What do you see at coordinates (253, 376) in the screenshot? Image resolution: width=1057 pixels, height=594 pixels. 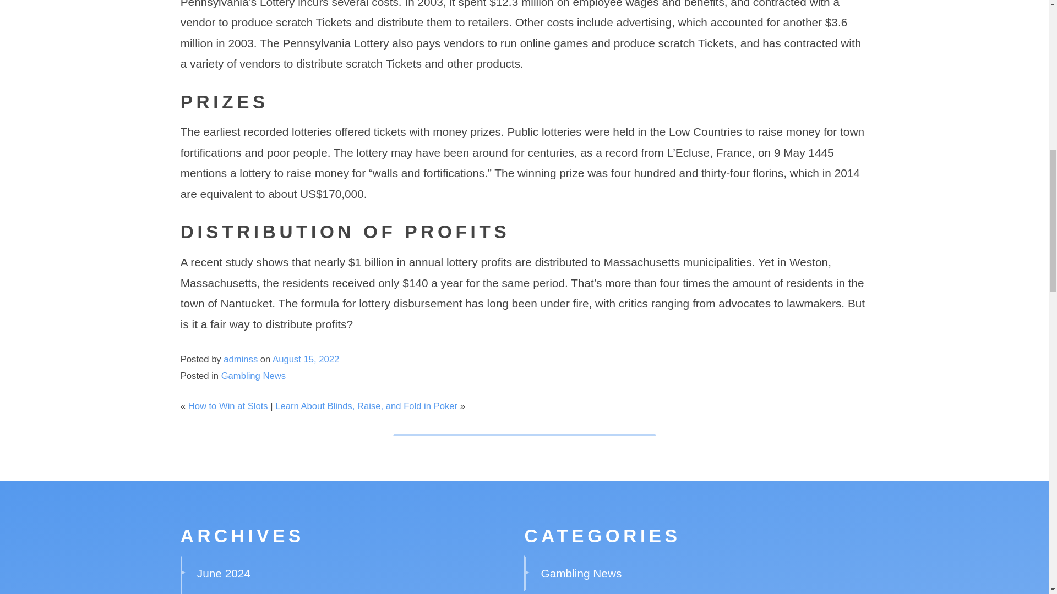 I see `Gambling News` at bounding box center [253, 376].